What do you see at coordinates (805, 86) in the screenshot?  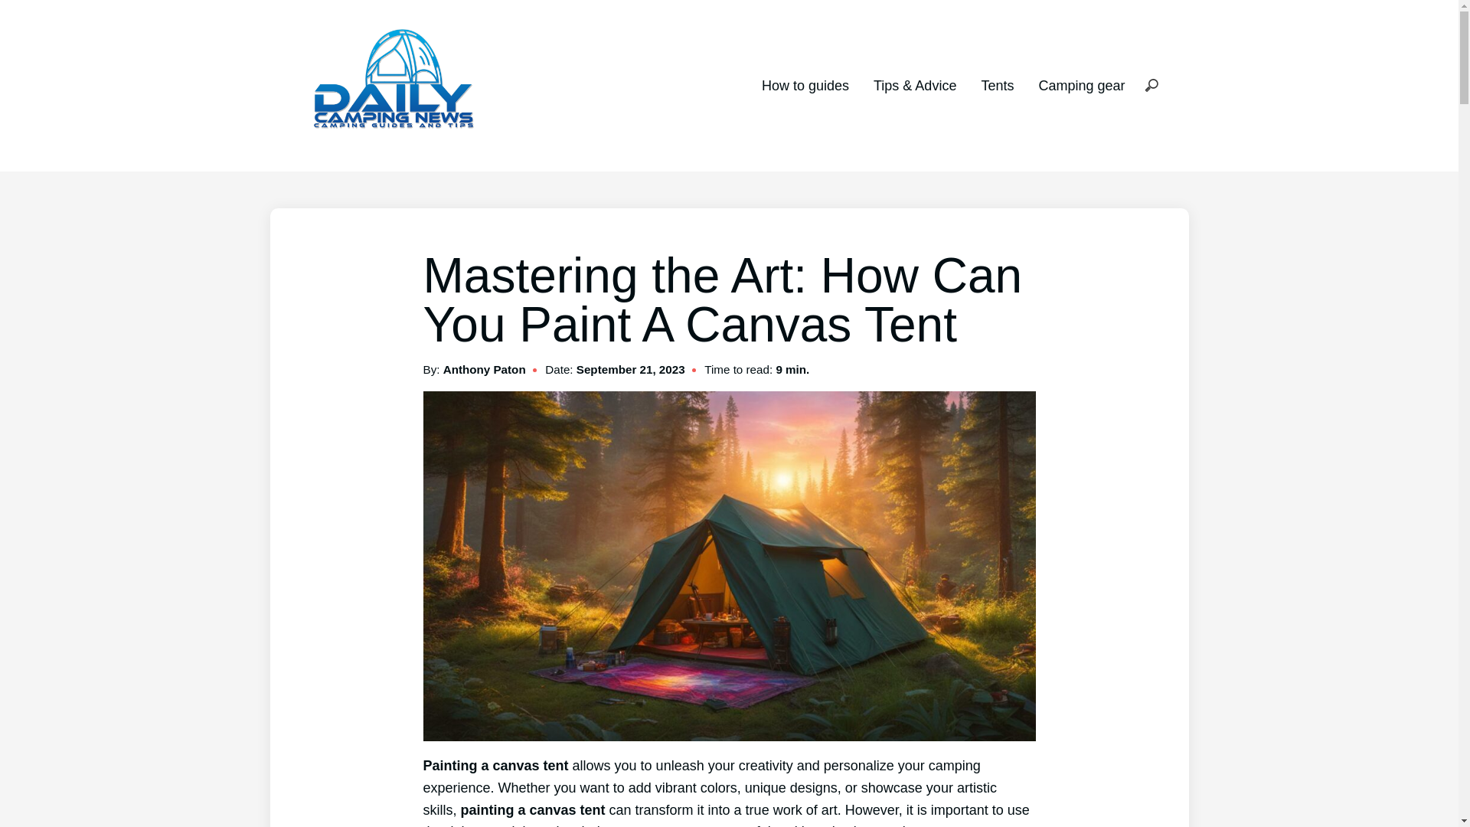 I see `How to guides` at bounding box center [805, 86].